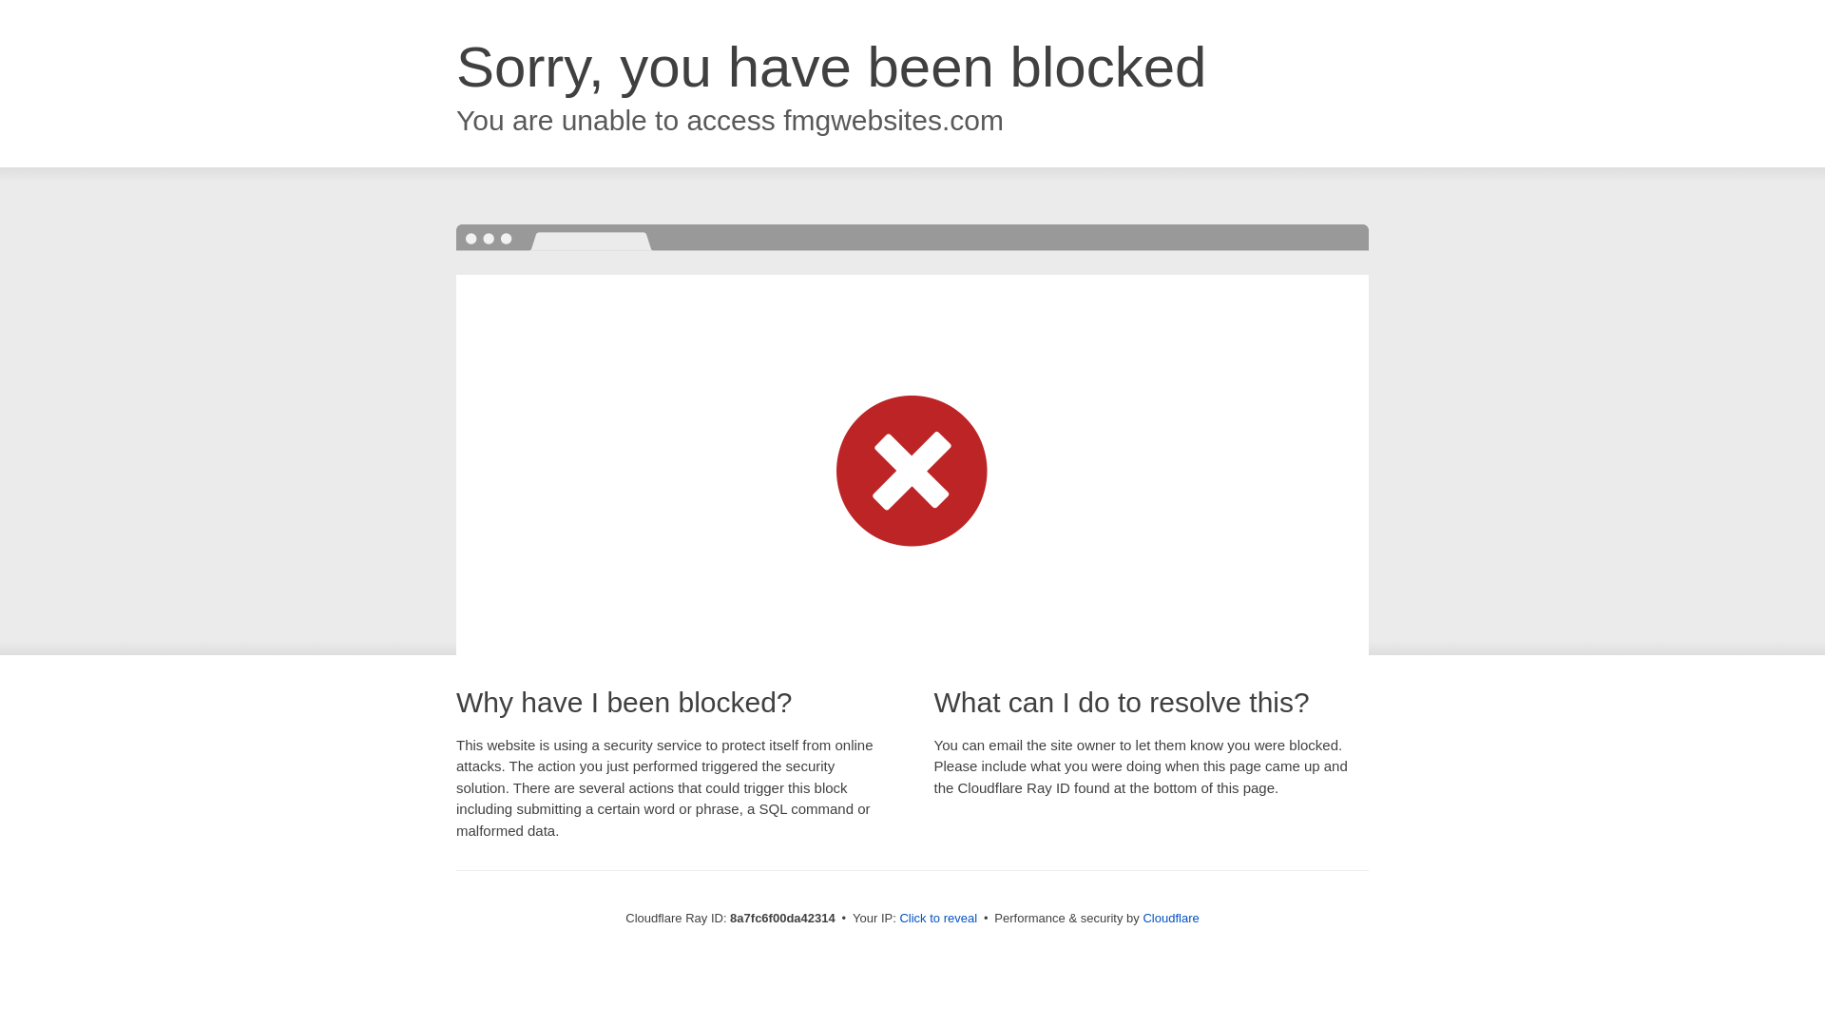  Describe the element at coordinates (937, 919) in the screenshot. I see `Click to reveal` at that location.